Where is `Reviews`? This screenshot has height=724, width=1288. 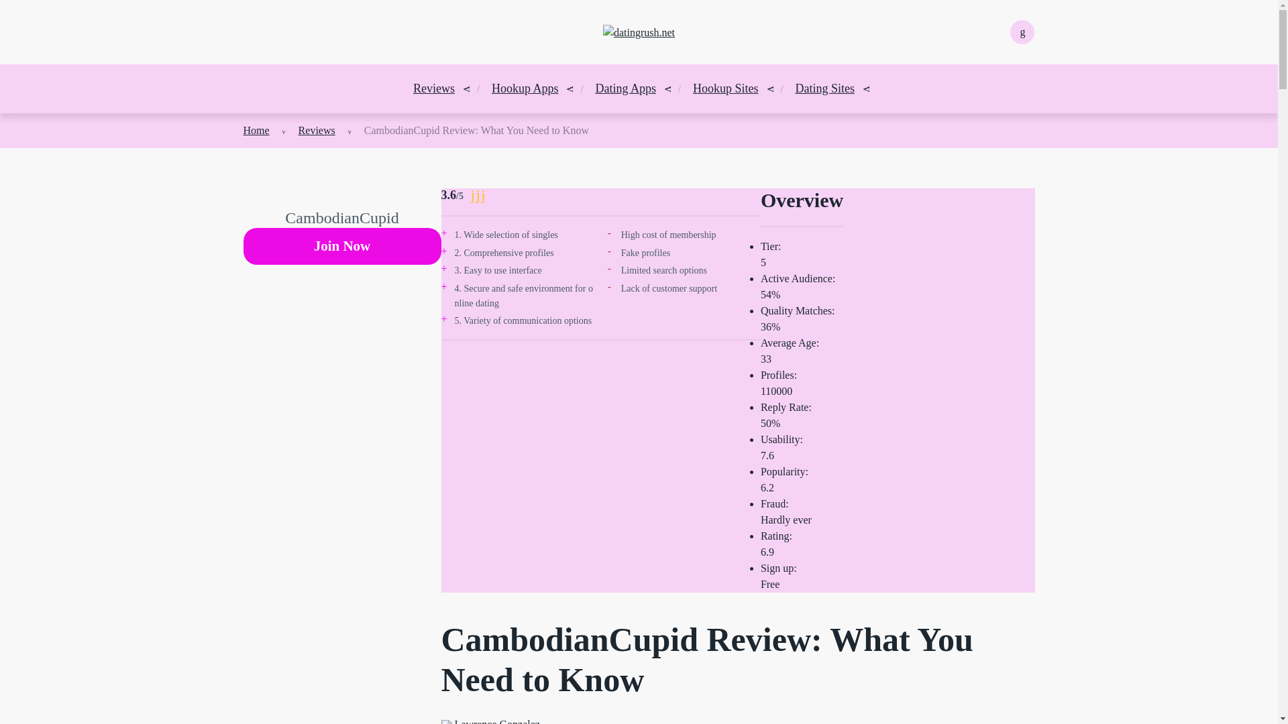 Reviews is located at coordinates (317, 130).